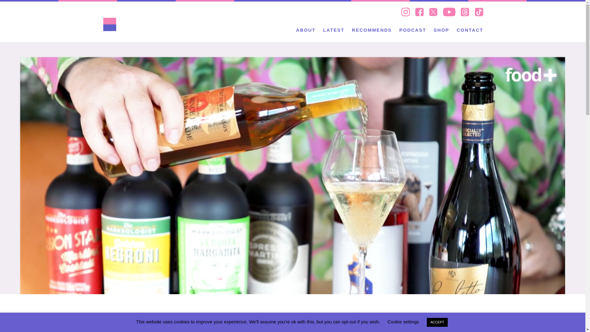 The image size is (590, 332). What do you see at coordinates (441, 30) in the screenshot?
I see `SHOP` at bounding box center [441, 30].